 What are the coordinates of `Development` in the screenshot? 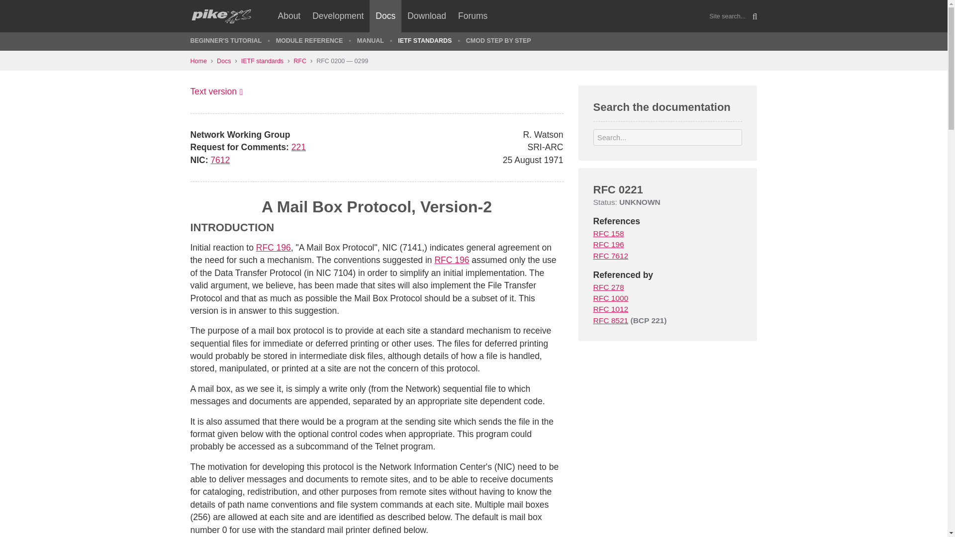 It's located at (338, 16).